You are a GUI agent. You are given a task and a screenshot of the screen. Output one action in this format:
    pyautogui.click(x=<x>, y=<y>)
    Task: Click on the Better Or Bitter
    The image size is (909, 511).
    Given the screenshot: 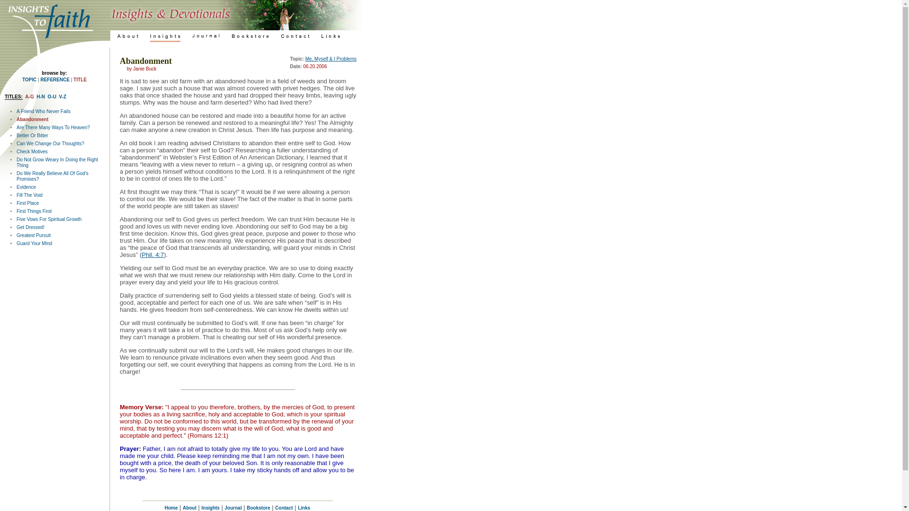 What is the action you would take?
    pyautogui.click(x=32, y=135)
    